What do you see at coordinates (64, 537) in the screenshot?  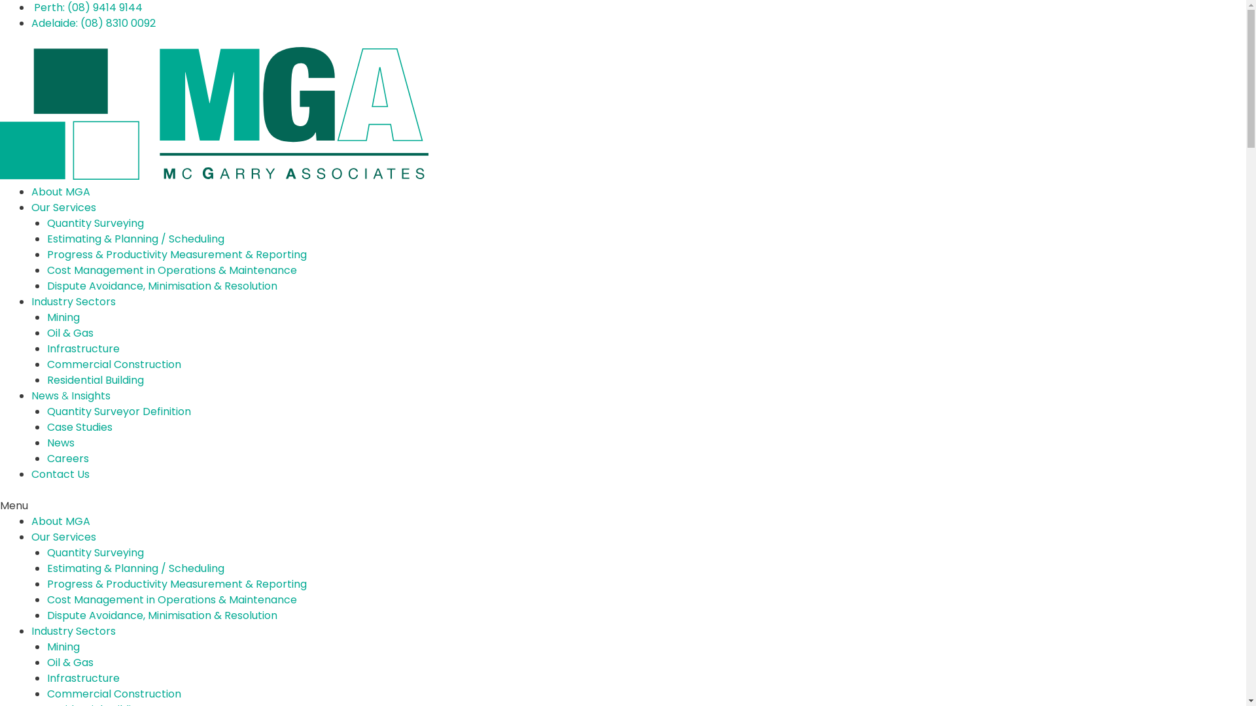 I see `Our Services` at bounding box center [64, 537].